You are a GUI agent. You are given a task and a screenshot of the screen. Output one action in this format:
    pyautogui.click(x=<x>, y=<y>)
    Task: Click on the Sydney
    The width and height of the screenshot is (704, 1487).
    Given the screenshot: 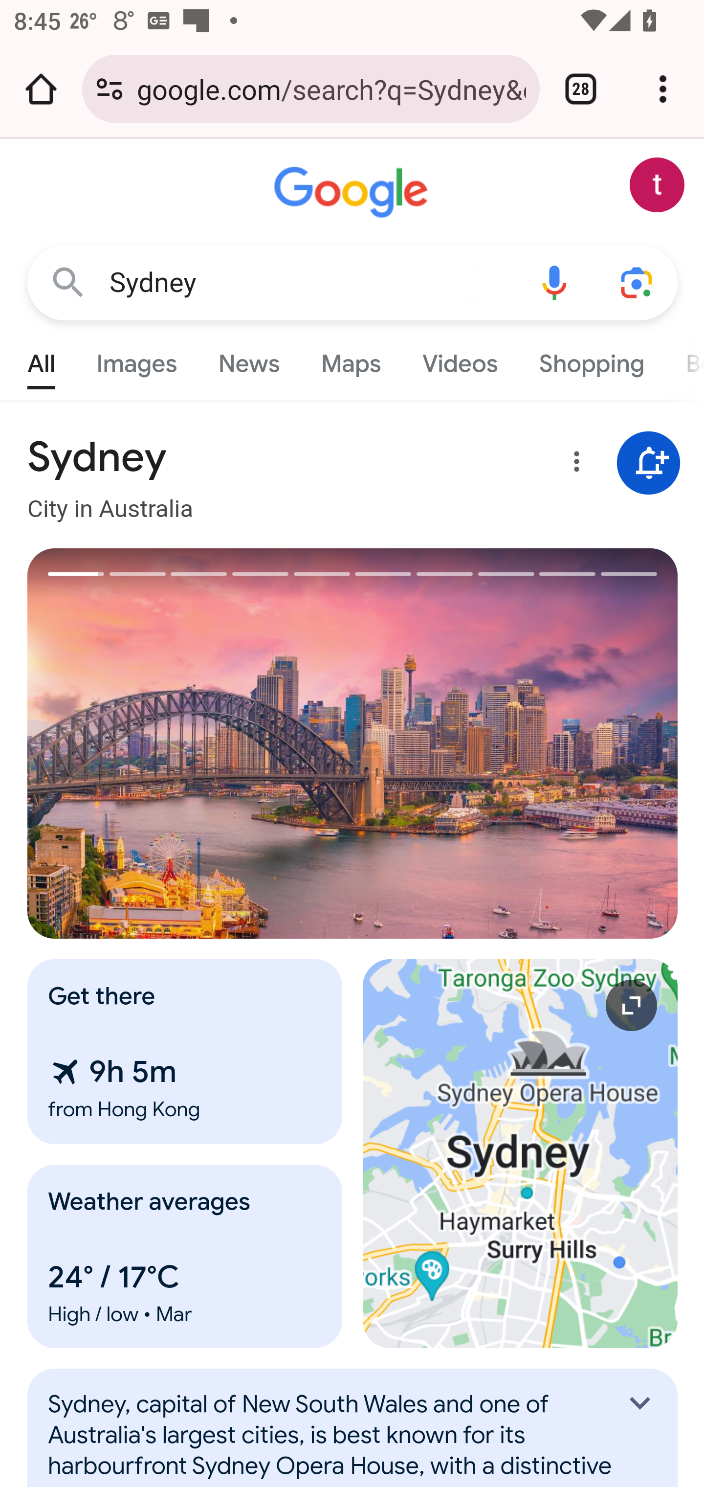 What is the action you would take?
    pyautogui.click(x=311, y=283)
    